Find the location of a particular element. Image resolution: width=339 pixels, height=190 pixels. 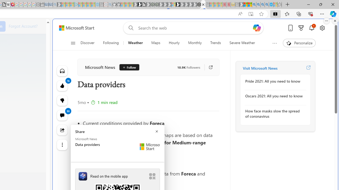

Data providers is located at coordinates (203, 5).